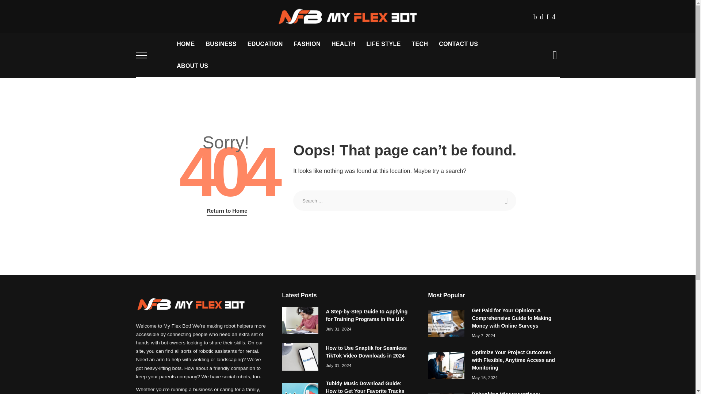 The width and height of the screenshot is (701, 394). I want to click on TECH, so click(419, 44).